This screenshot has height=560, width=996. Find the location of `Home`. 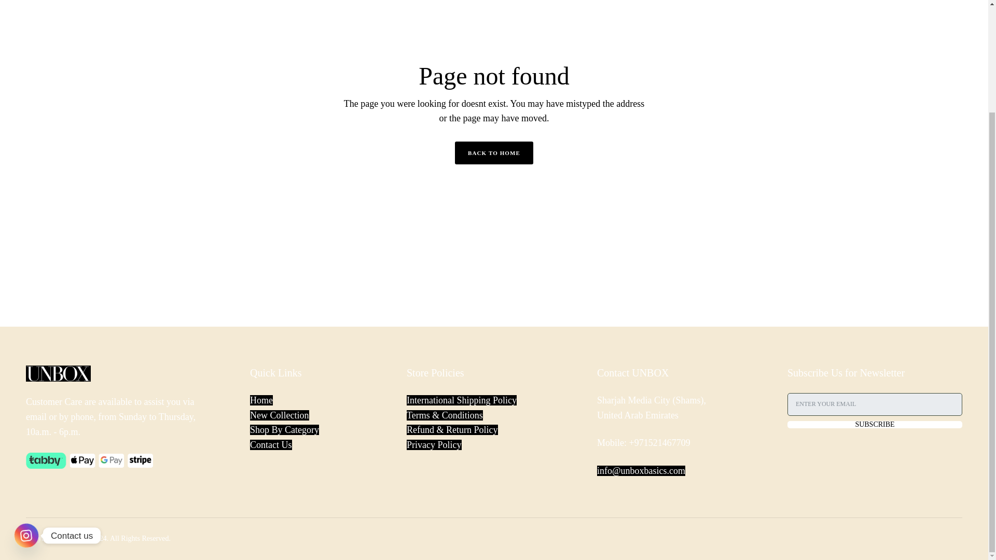

Home is located at coordinates (261, 400).